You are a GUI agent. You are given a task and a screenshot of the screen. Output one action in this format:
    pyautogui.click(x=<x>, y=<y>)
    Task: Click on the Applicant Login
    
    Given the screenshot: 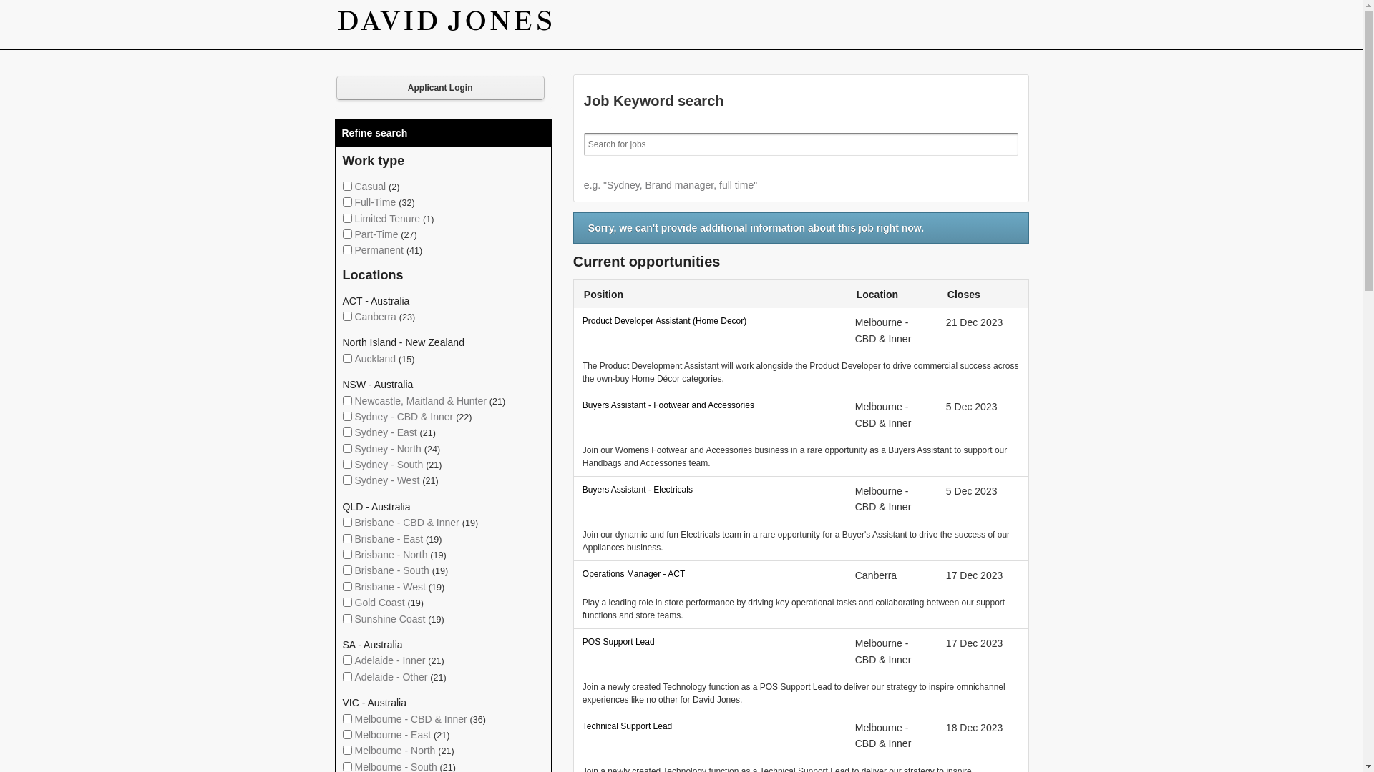 What is the action you would take?
    pyautogui.click(x=441, y=88)
    